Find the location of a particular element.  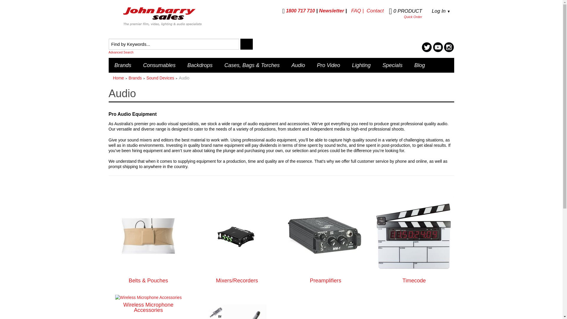

Timecode is located at coordinates (414, 235).